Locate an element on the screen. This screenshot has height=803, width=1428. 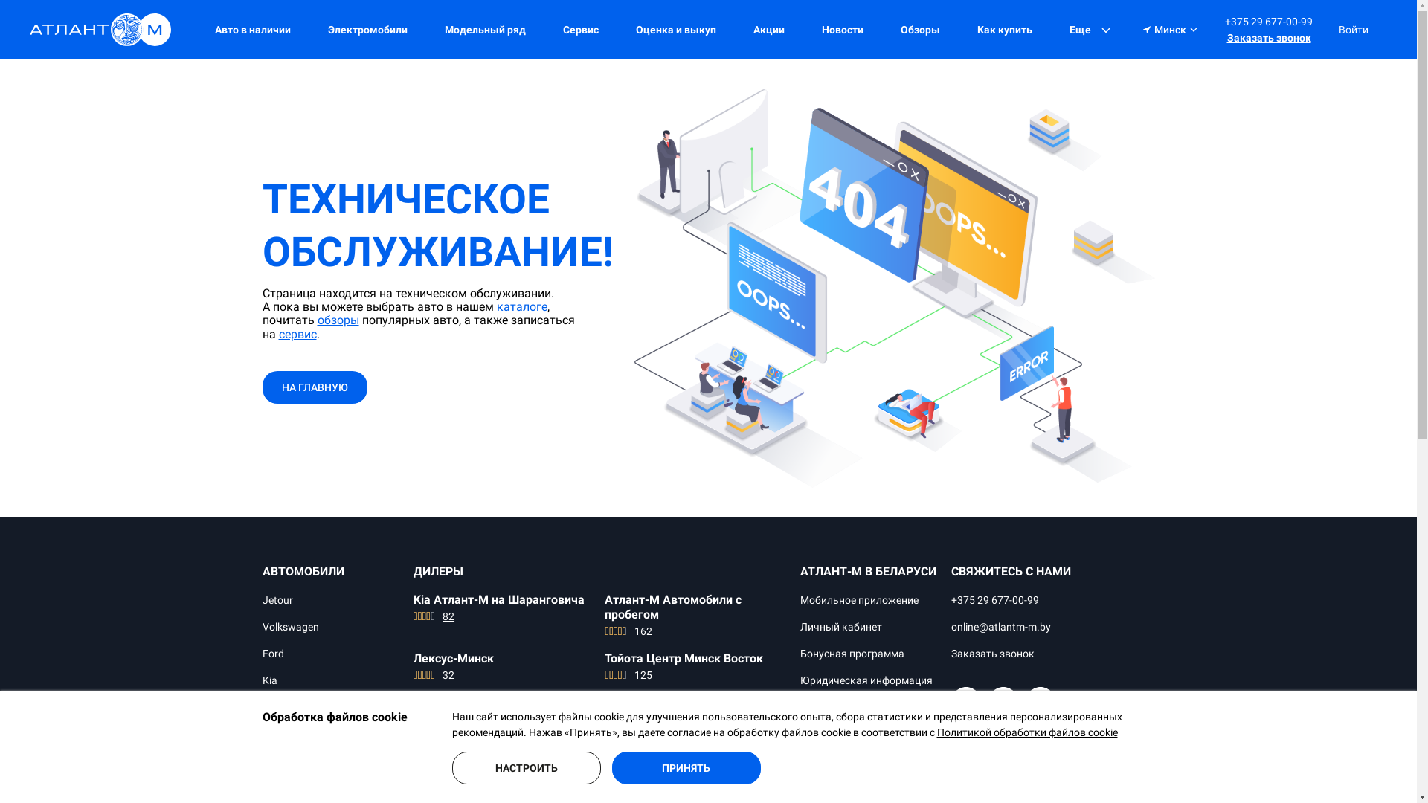
Vkontakte is located at coordinates (966, 742).